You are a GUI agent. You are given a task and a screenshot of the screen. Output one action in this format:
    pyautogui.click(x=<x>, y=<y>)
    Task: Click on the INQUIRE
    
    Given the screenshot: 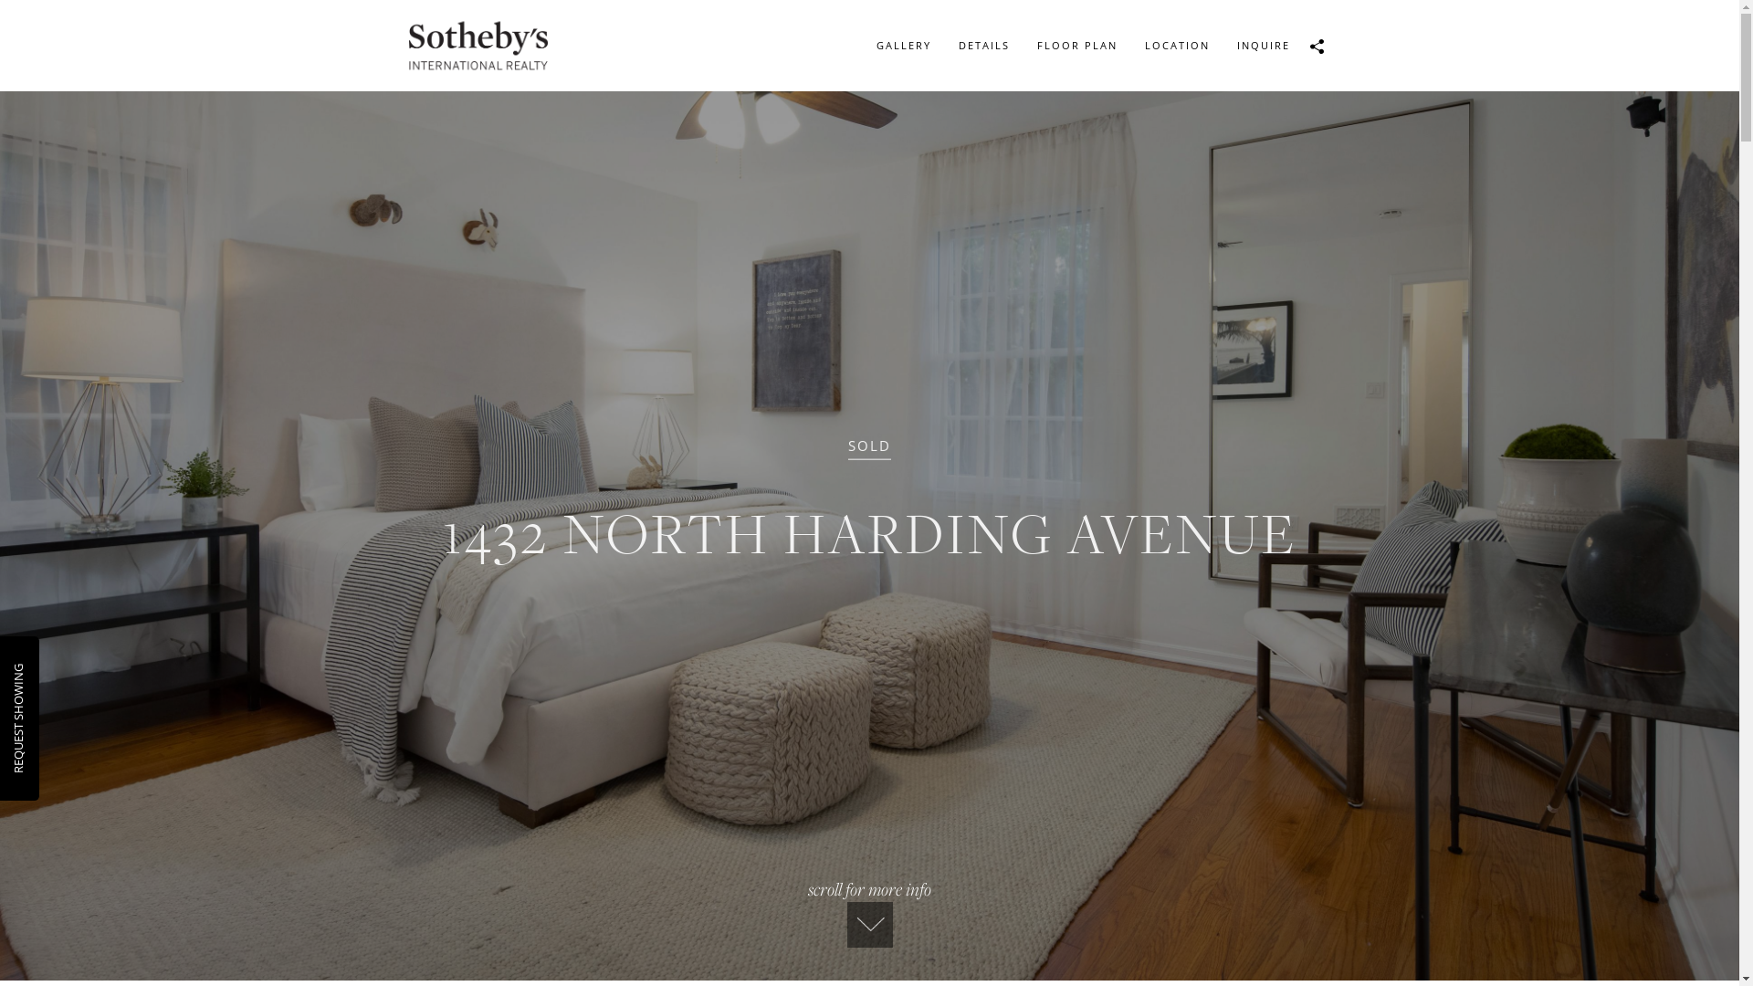 What is the action you would take?
    pyautogui.click(x=1264, y=46)
    